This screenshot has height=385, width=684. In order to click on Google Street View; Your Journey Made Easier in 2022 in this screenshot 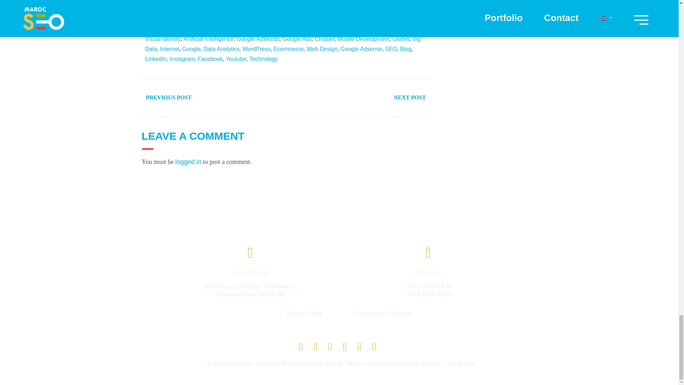, I will do `click(310, 29)`.